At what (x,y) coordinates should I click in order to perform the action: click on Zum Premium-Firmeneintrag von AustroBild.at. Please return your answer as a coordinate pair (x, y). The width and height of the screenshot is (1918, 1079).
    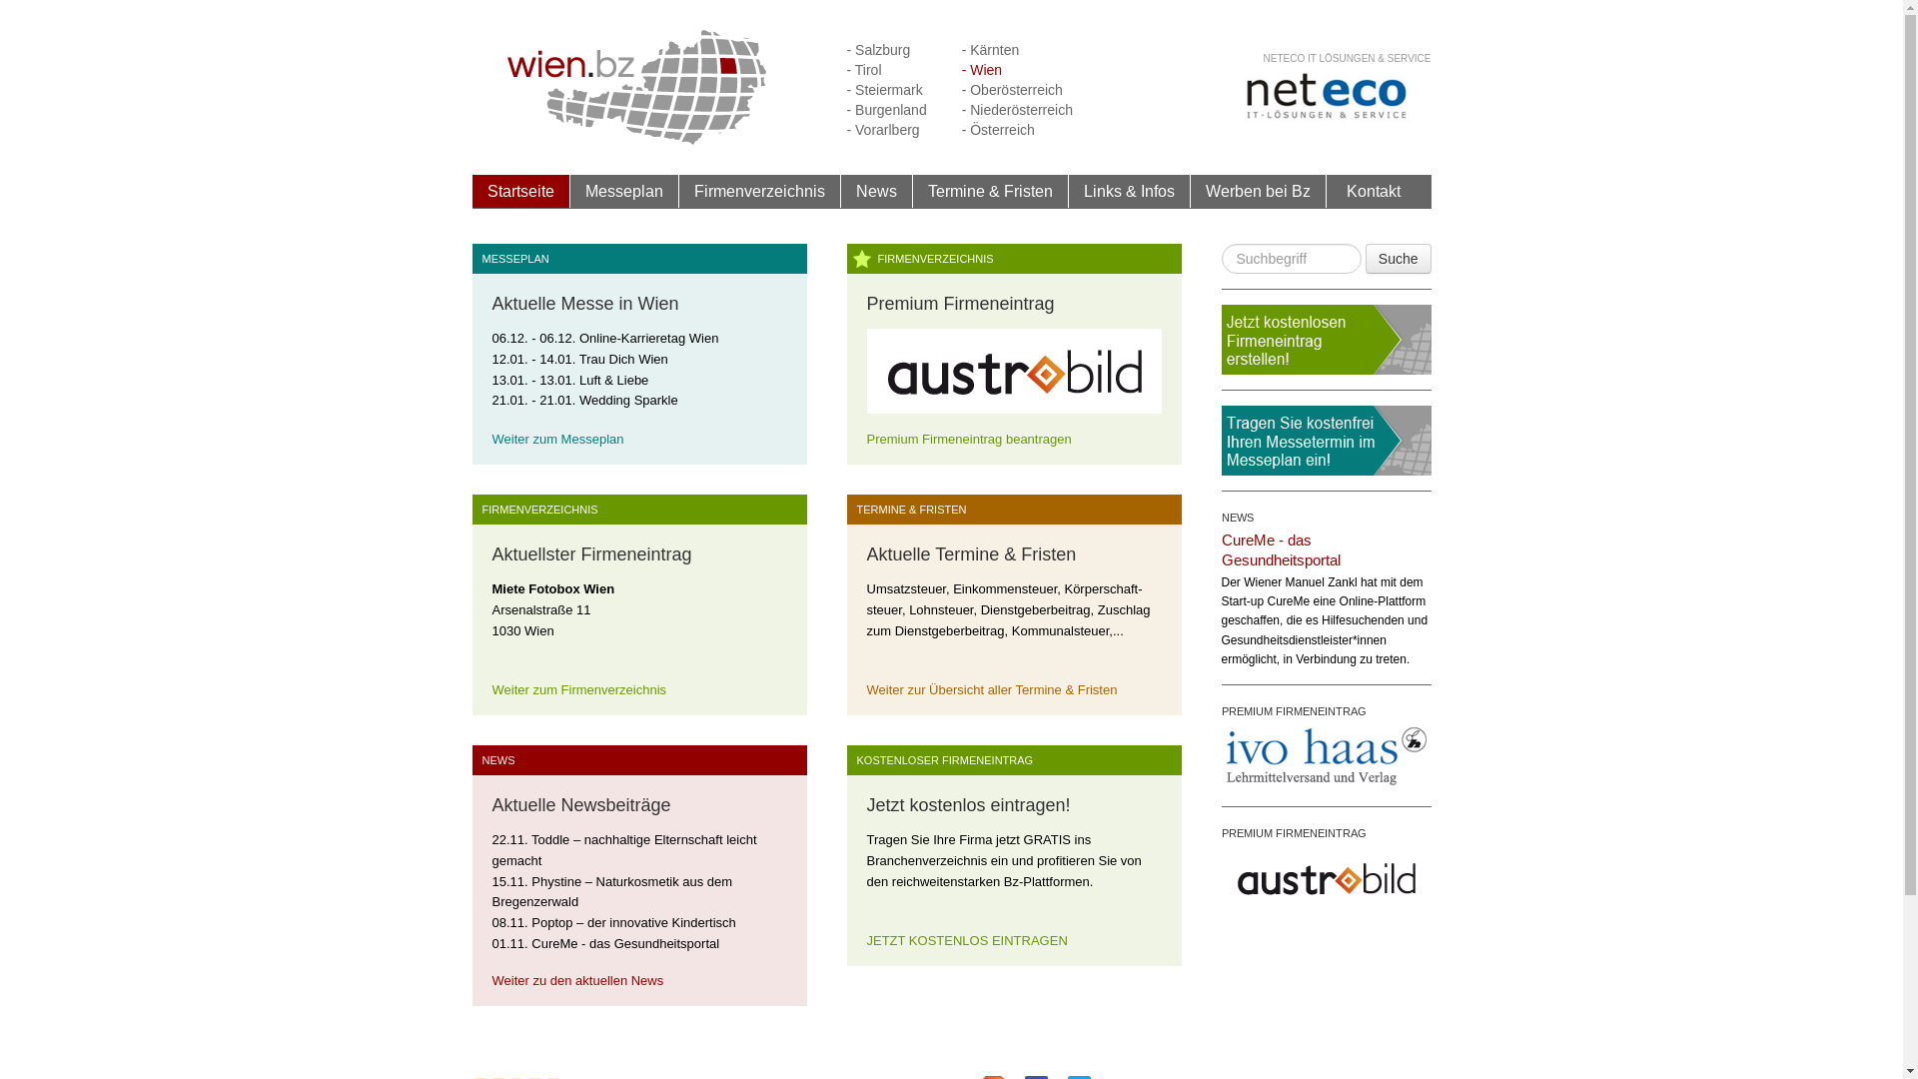
    Looking at the image, I should click on (1326, 877).